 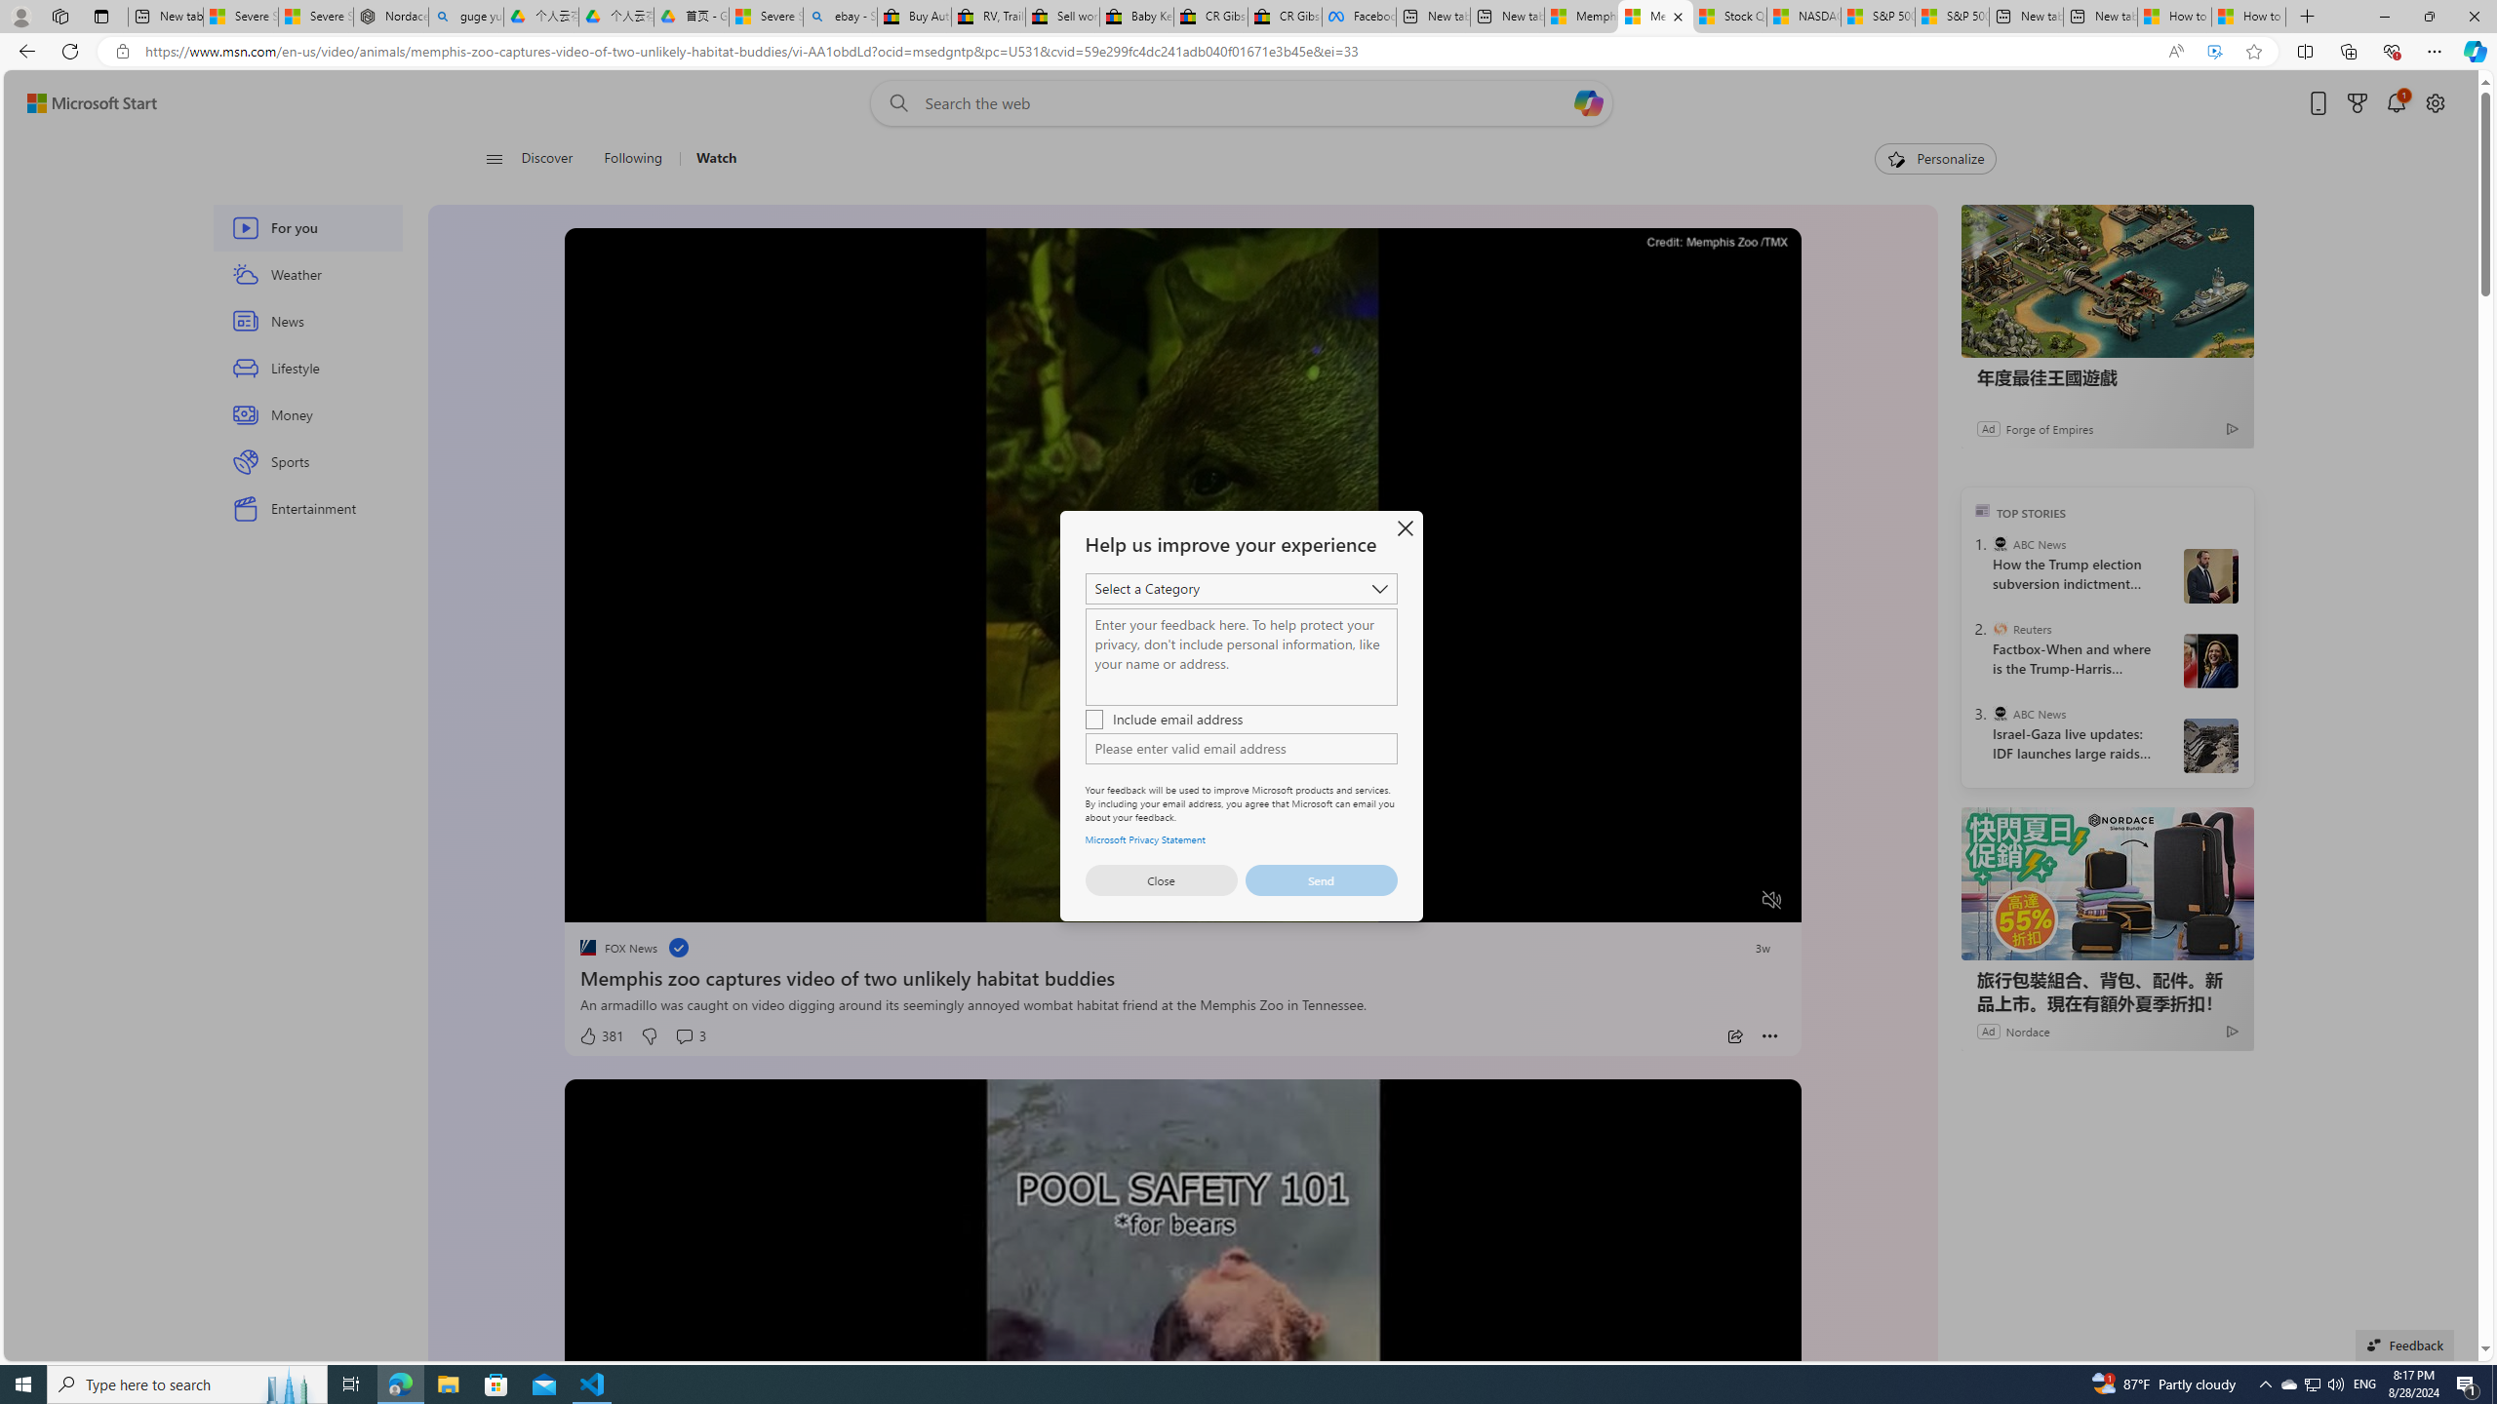 What do you see at coordinates (2214, 52) in the screenshot?
I see `Enhance video` at bounding box center [2214, 52].